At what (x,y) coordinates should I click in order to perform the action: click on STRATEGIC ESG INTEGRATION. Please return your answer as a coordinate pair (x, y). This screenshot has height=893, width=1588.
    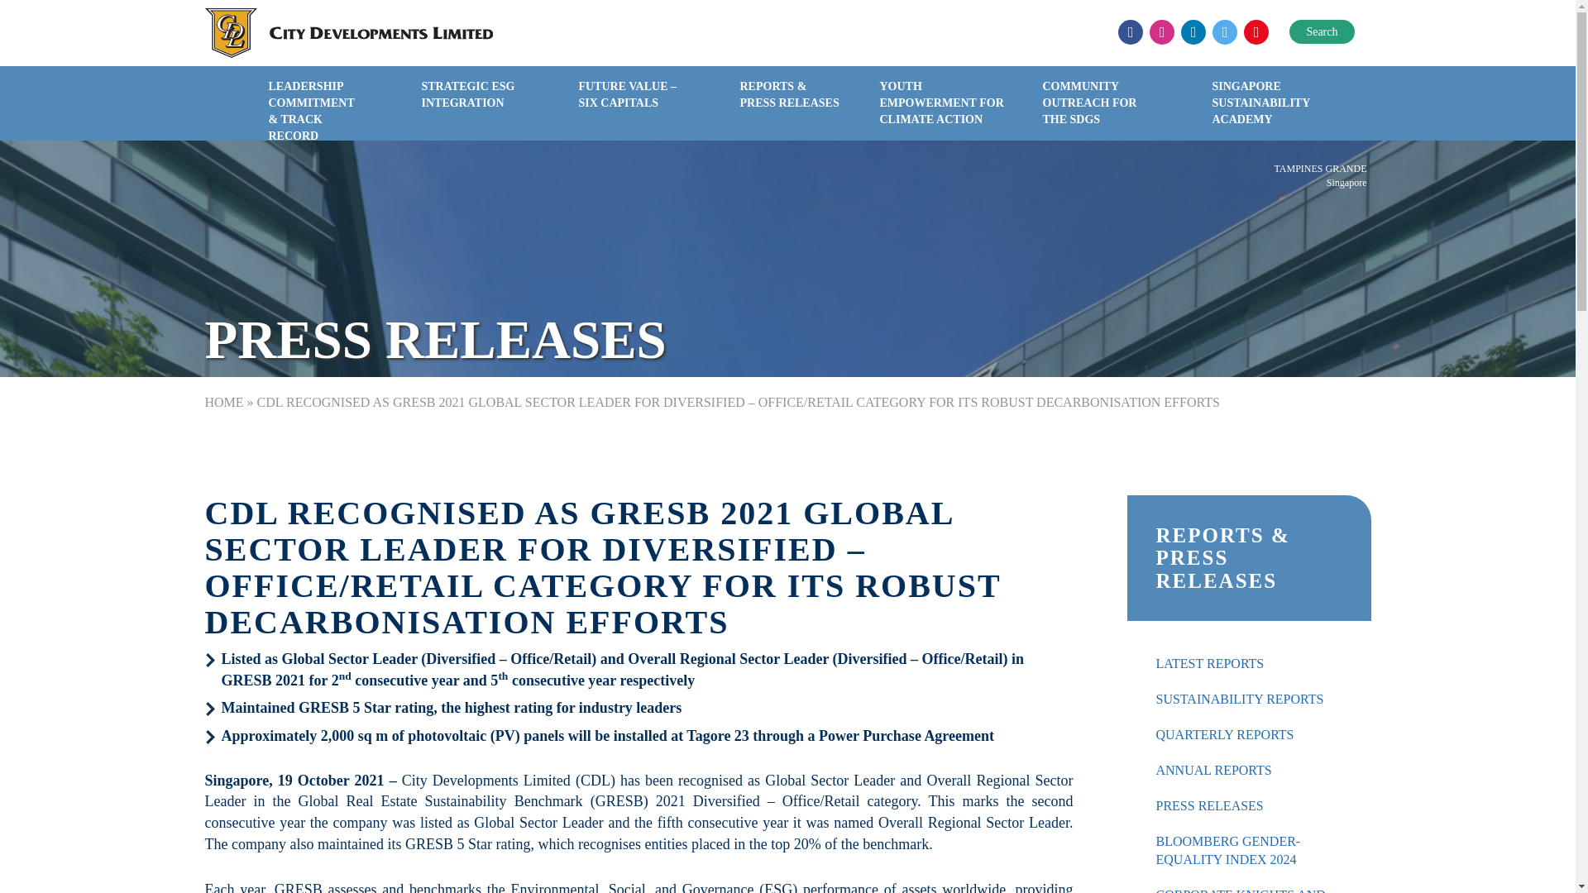
    Looking at the image, I should click on (470, 107).